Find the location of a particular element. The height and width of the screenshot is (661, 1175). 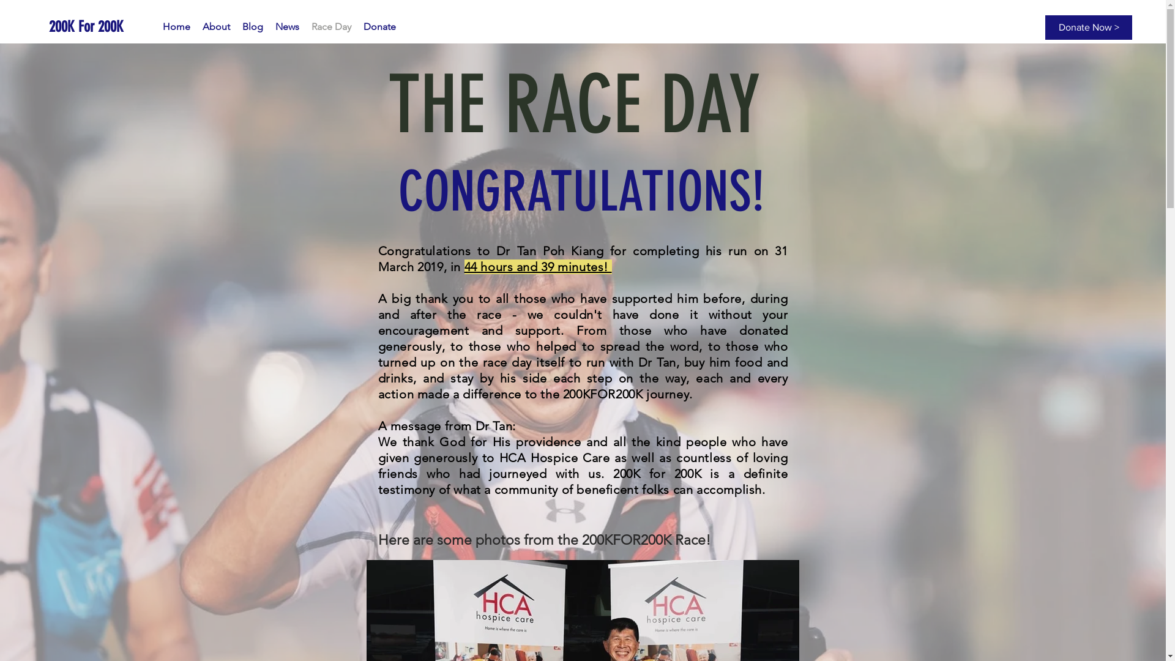

200K For 200K is located at coordinates (95, 27).